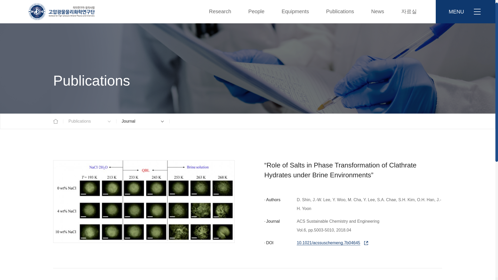 The image size is (498, 280). Describe the element at coordinates (378, 11) in the screenshot. I see `News` at that location.